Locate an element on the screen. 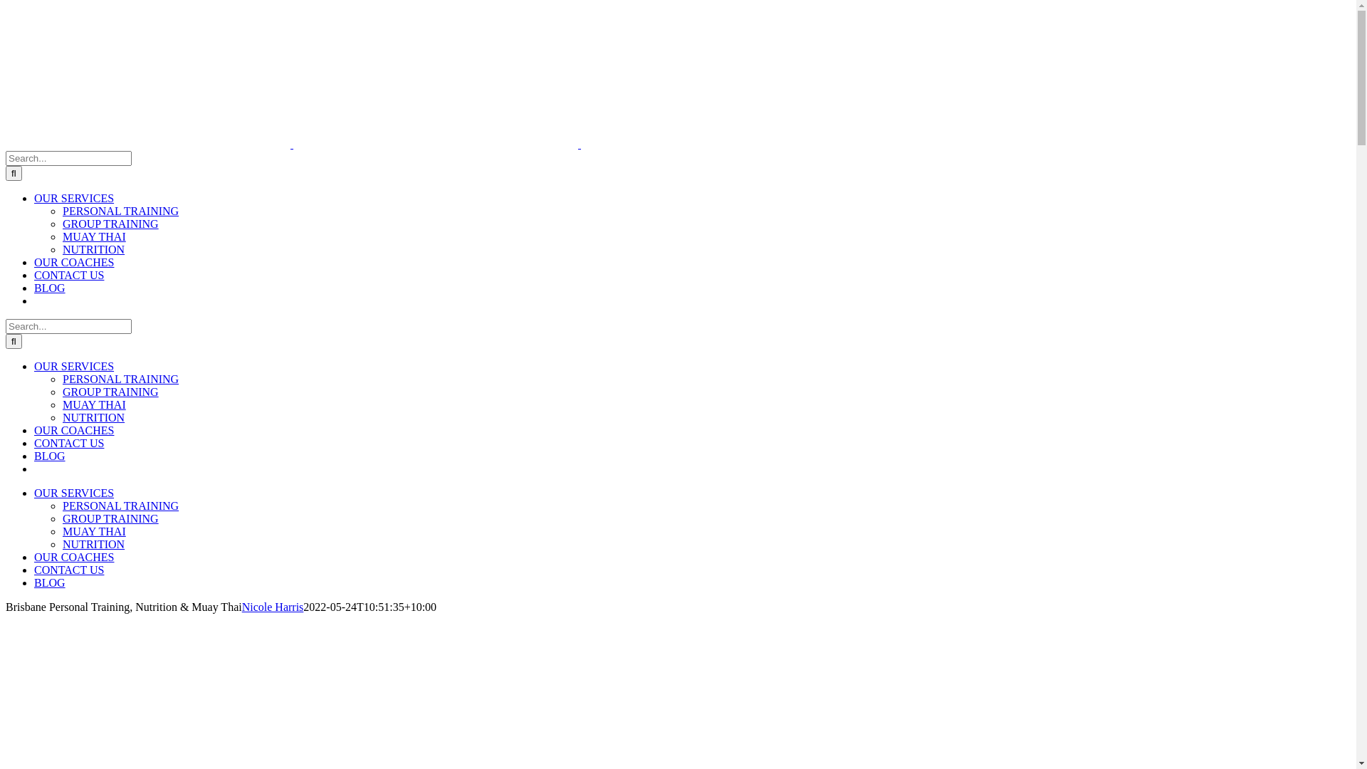  BLOG is located at coordinates (50, 288).